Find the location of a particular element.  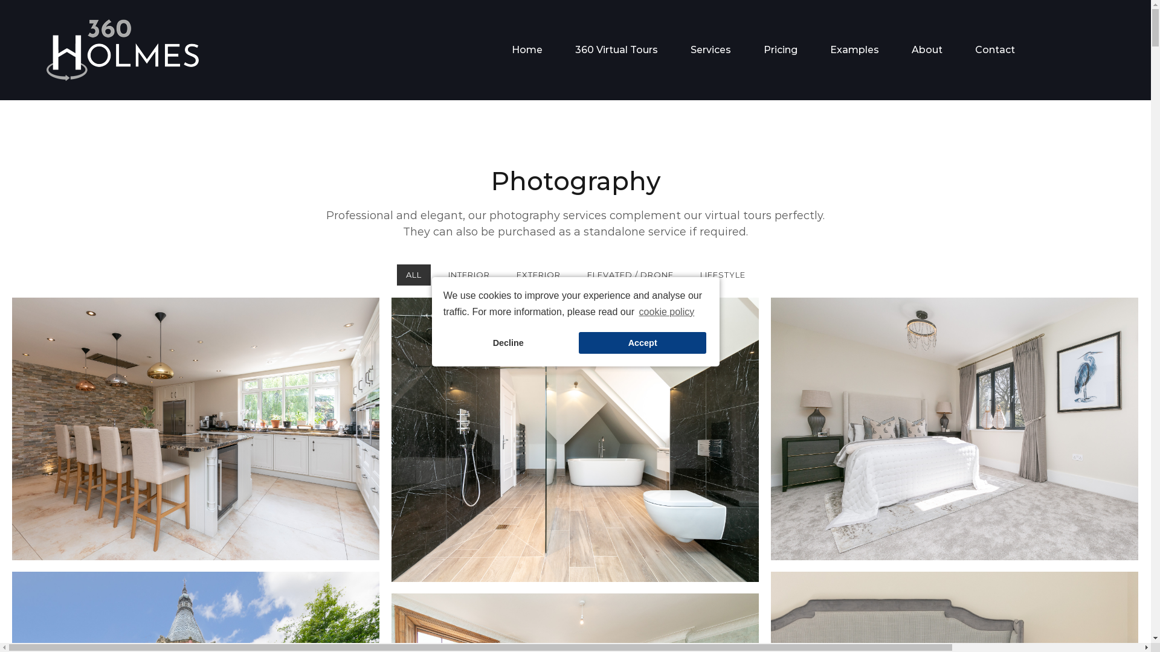

Accept is located at coordinates (643, 343).